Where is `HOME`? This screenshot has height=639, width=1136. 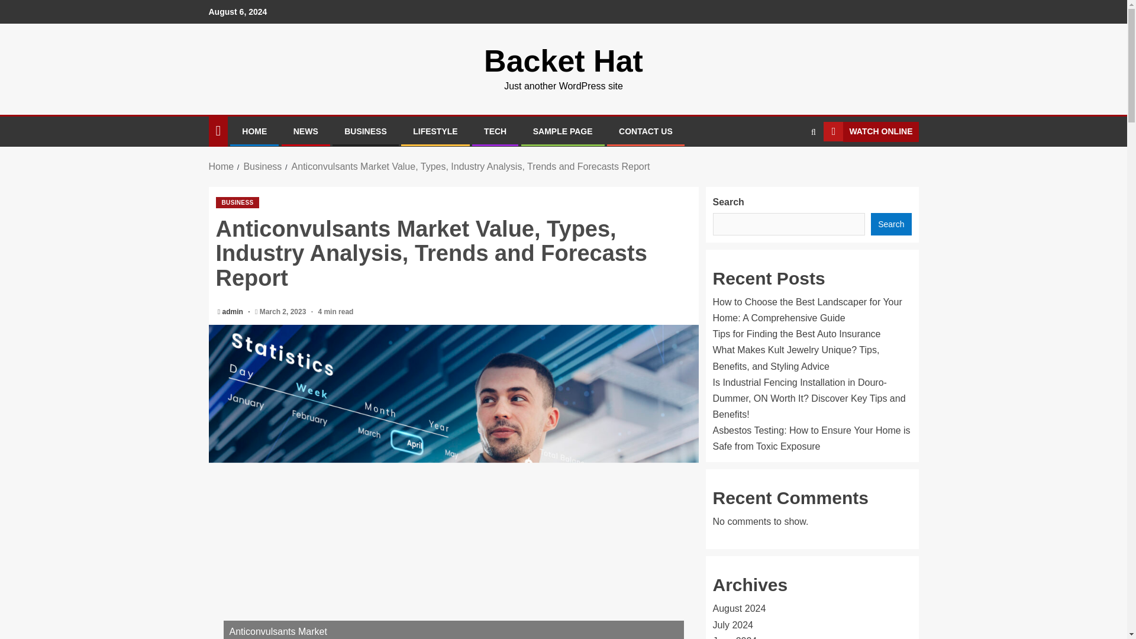
HOME is located at coordinates (254, 131).